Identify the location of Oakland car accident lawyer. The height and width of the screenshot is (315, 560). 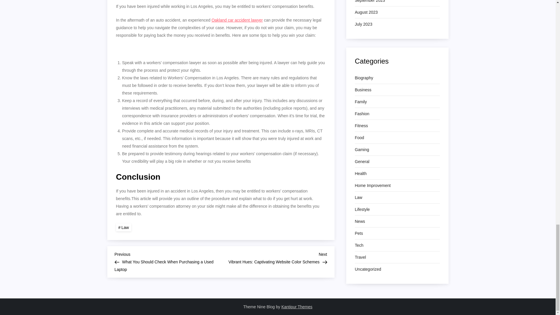
(237, 20).